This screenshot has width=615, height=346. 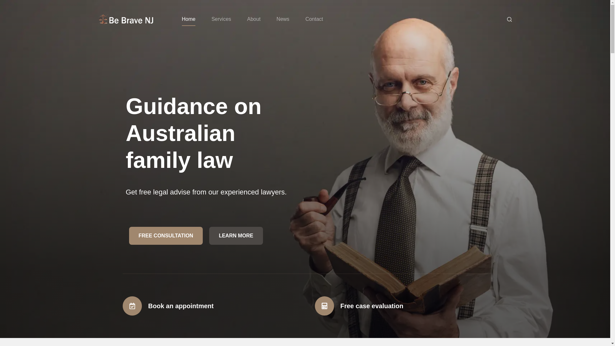 I want to click on Home, so click(x=188, y=19).